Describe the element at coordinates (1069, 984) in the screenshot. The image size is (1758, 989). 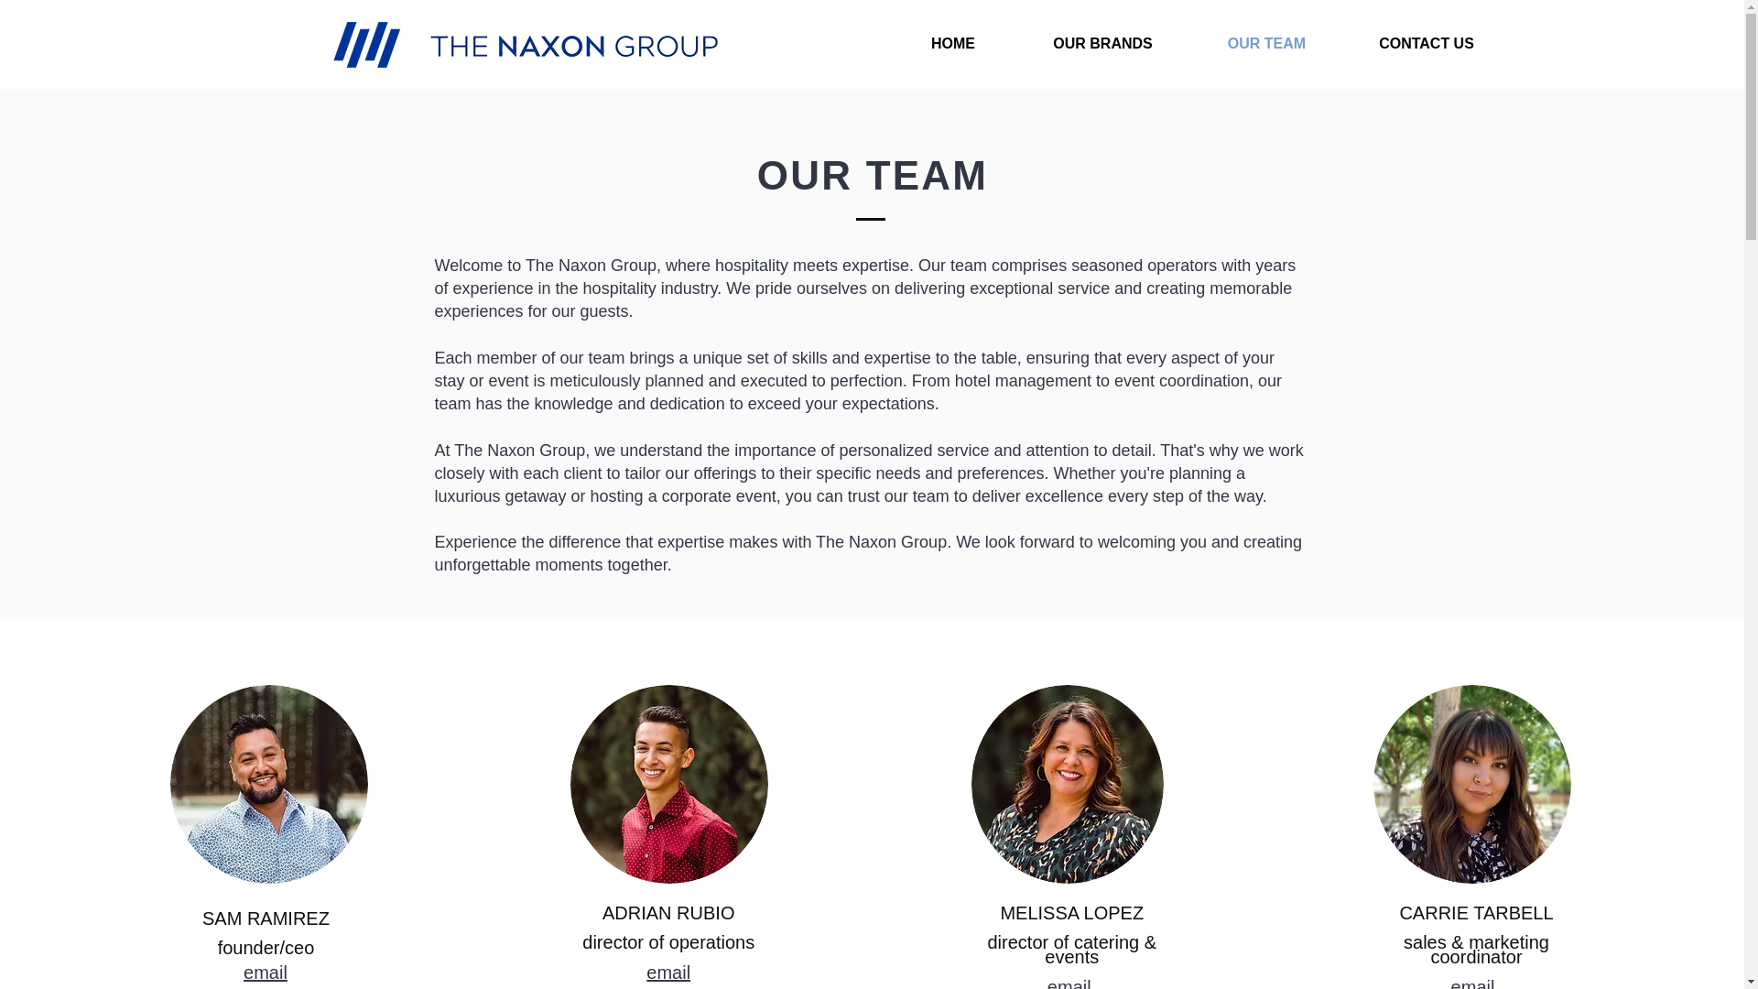
I see `email` at that location.